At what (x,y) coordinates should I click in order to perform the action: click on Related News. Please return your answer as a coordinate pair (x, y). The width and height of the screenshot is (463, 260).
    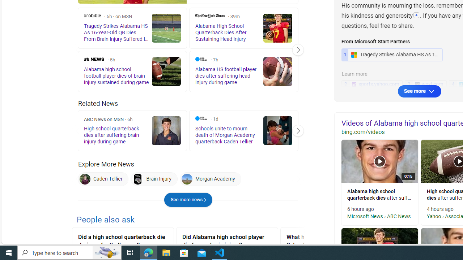
    Looking at the image, I should click on (98, 103).